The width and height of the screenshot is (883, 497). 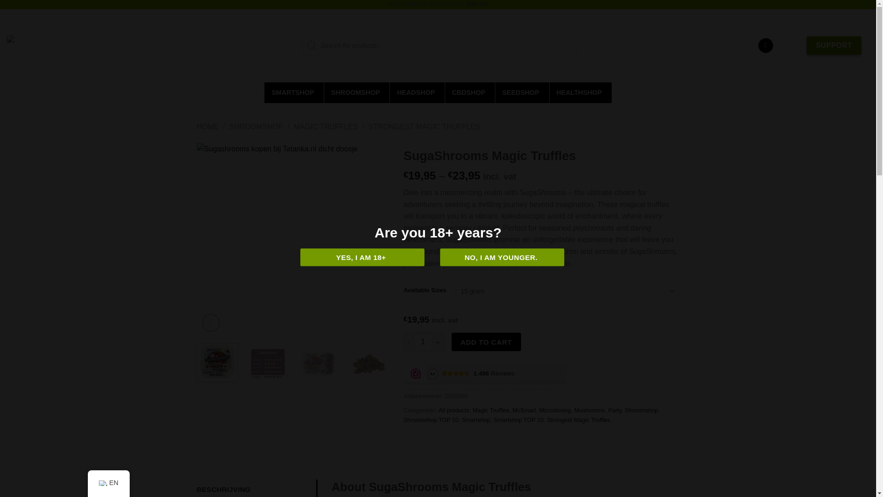 I want to click on SugaShrooms Magic Truffles - Tatanka.nl, so click(x=267, y=362).